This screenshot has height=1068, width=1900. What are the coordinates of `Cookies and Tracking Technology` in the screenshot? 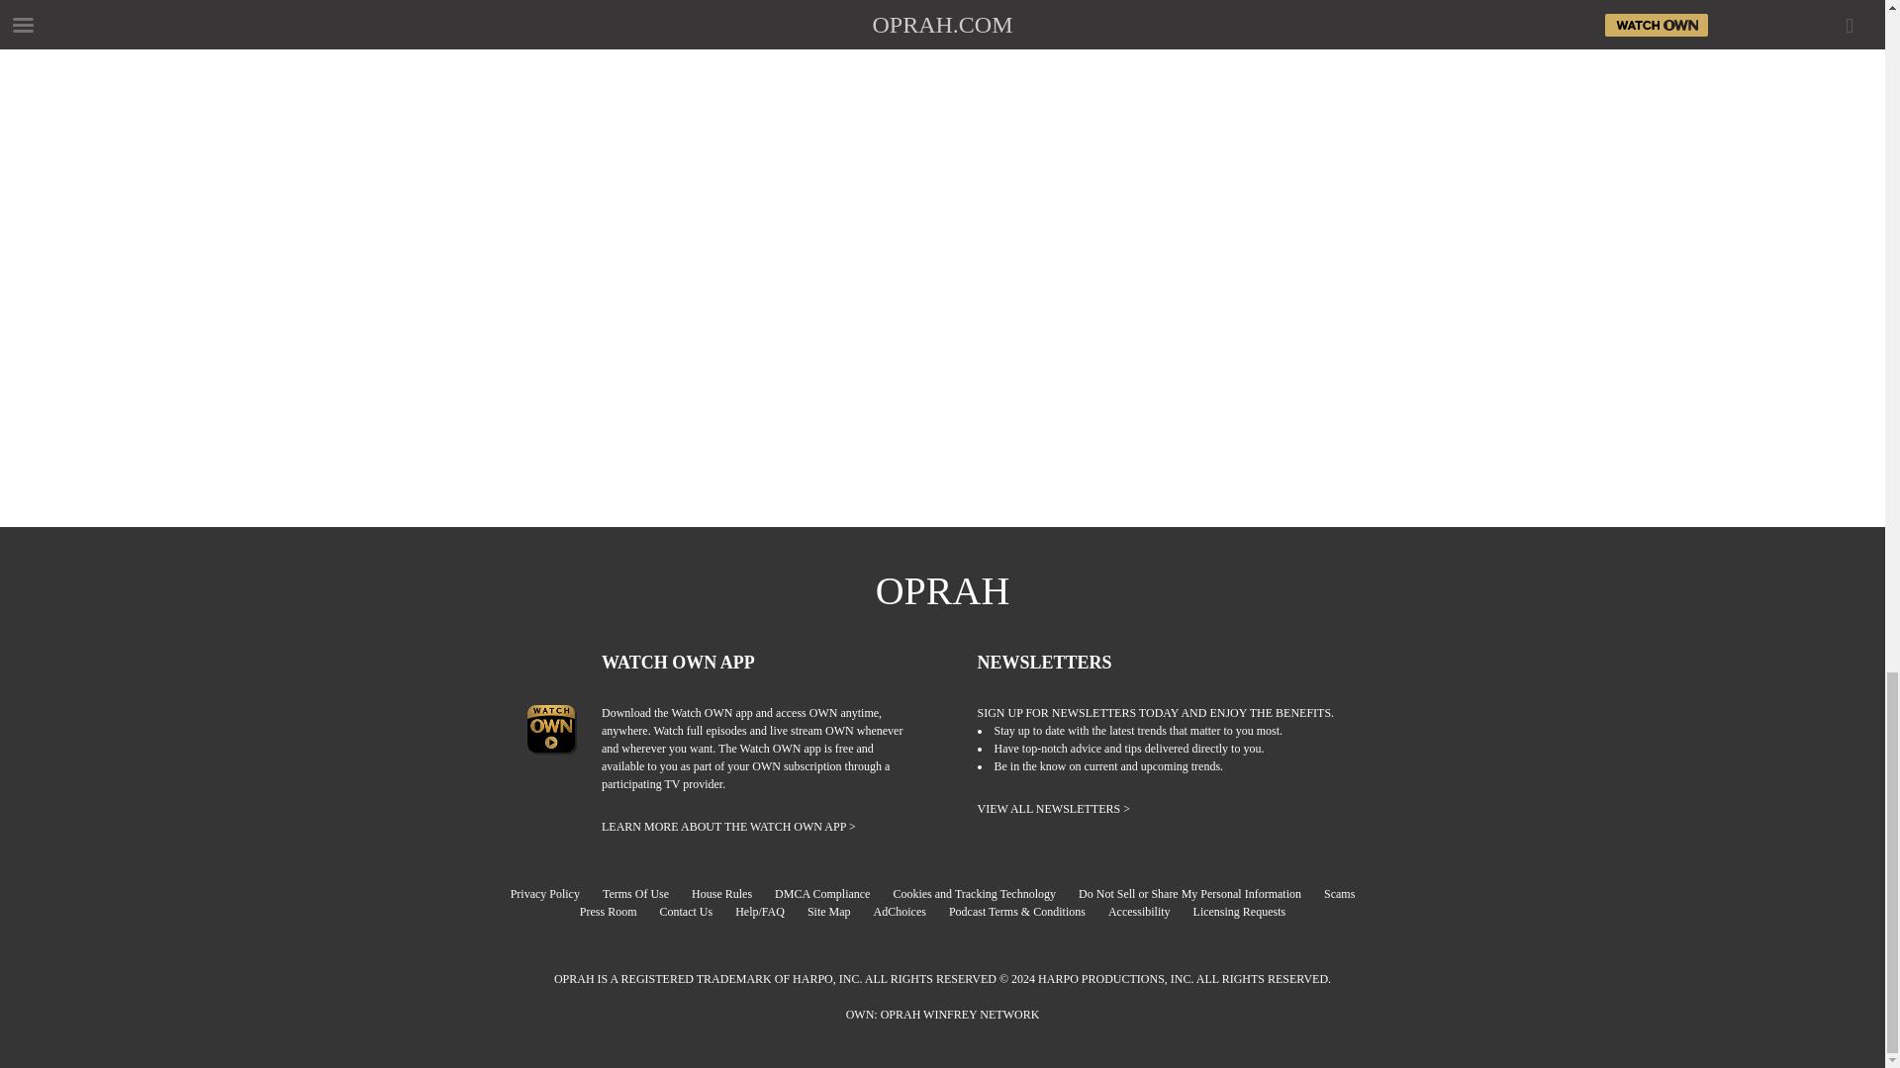 It's located at (984, 894).